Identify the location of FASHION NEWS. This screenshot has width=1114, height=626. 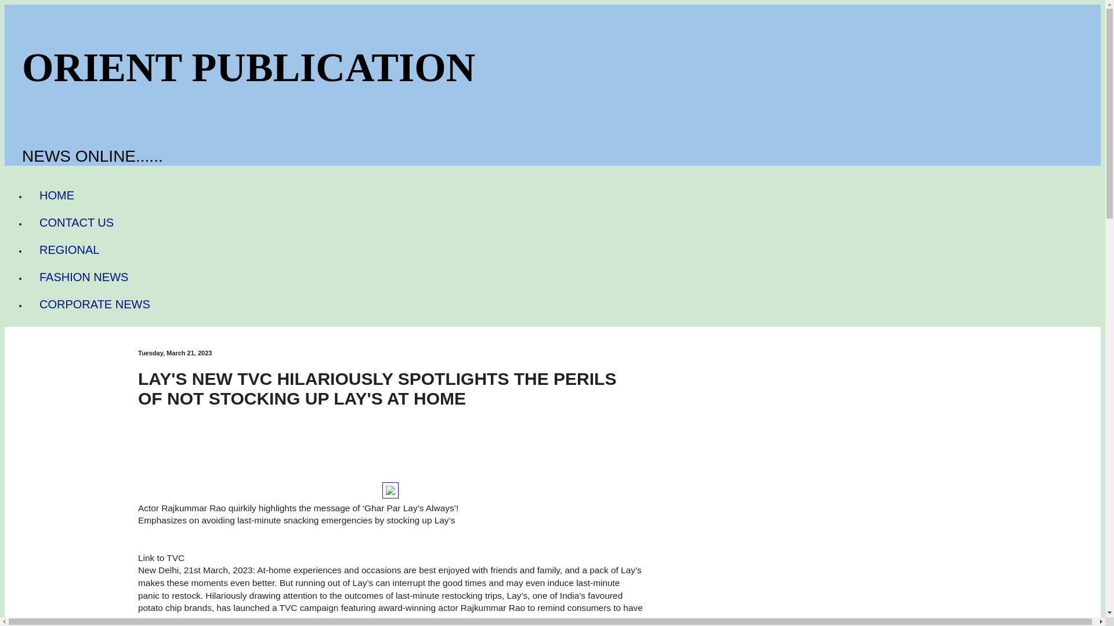
(84, 277).